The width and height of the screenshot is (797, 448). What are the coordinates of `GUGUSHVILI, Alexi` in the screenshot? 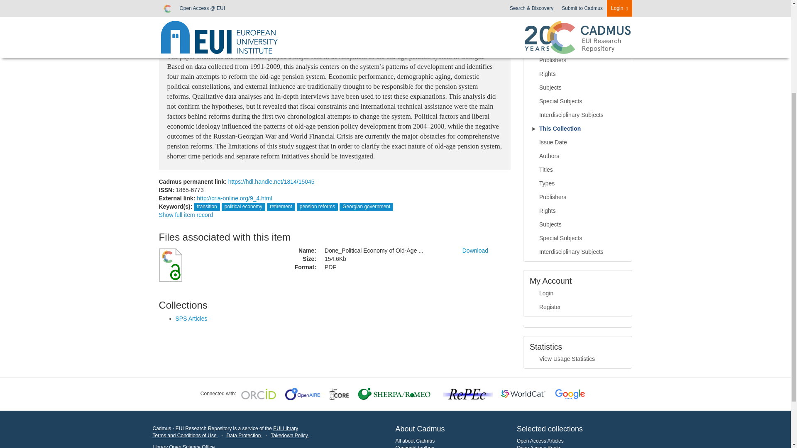 It's located at (190, 12).